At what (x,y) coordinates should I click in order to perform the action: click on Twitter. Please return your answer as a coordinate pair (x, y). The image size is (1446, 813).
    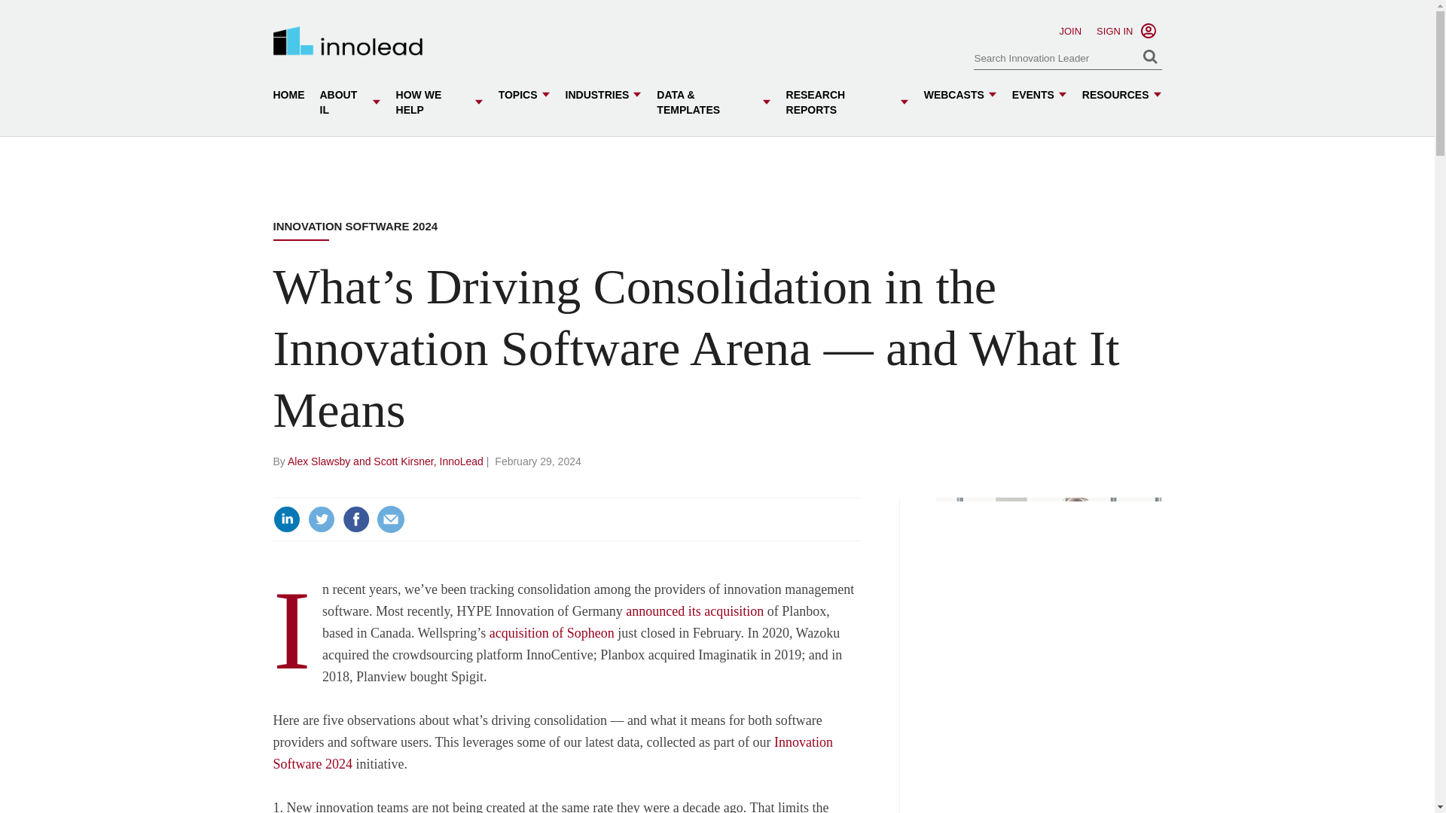
    Looking at the image, I should click on (320, 519).